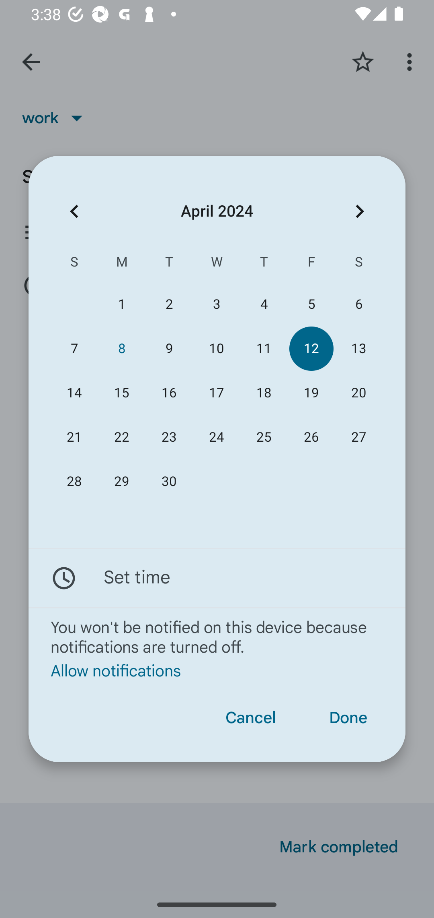 The height and width of the screenshot is (918, 434). Describe the element at coordinates (216, 393) in the screenshot. I see `17 17 April 2024` at that location.